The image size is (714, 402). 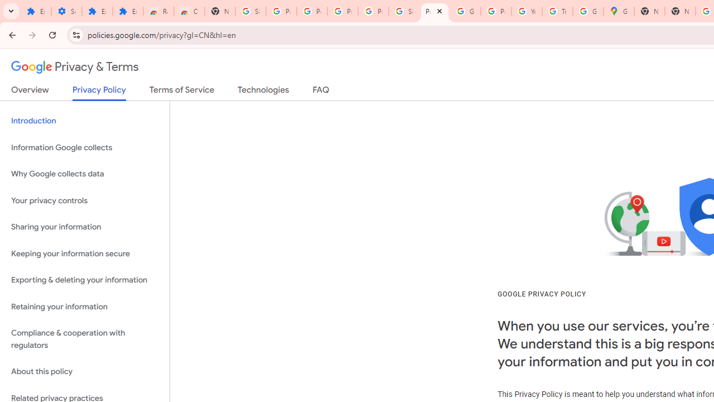 What do you see at coordinates (97, 11) in the screenshot?
I see `Extensions` at bounding box center [97, 11].